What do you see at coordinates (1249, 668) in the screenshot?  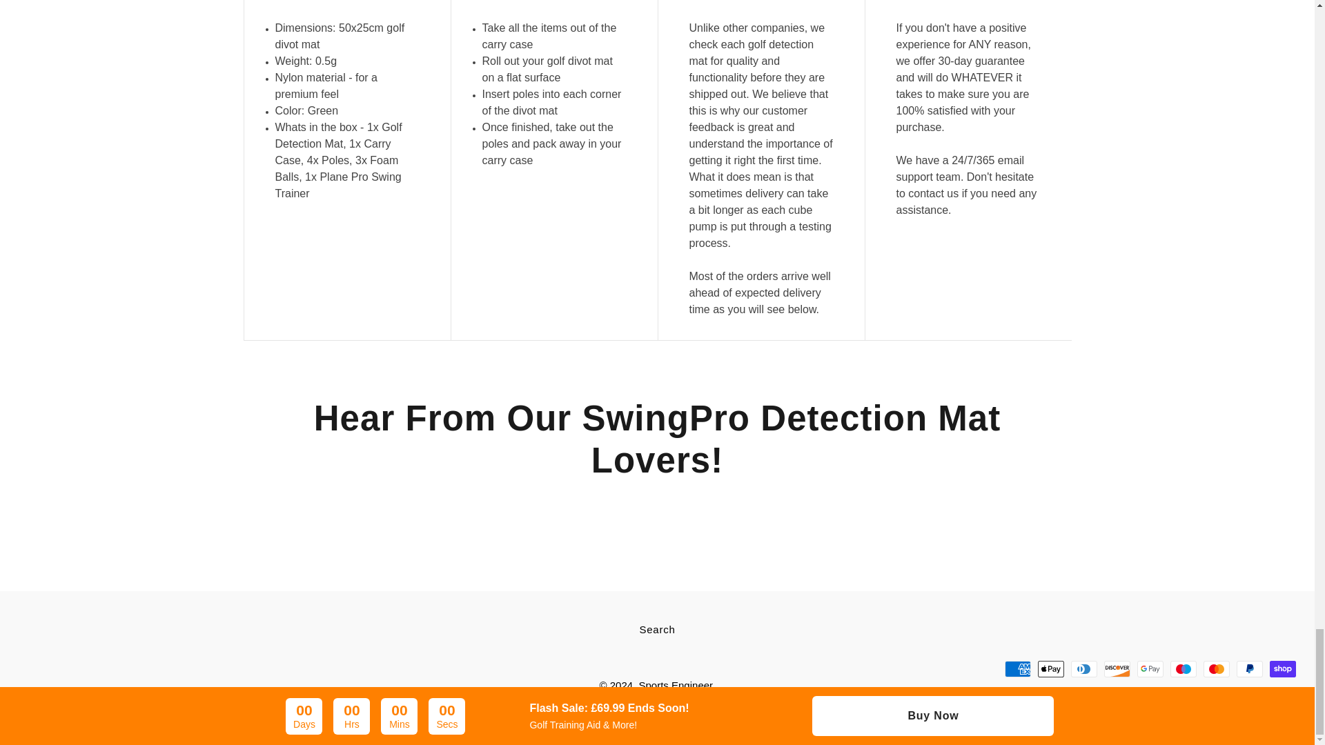 I see `PayPal` at bounding box center [1249, 668].